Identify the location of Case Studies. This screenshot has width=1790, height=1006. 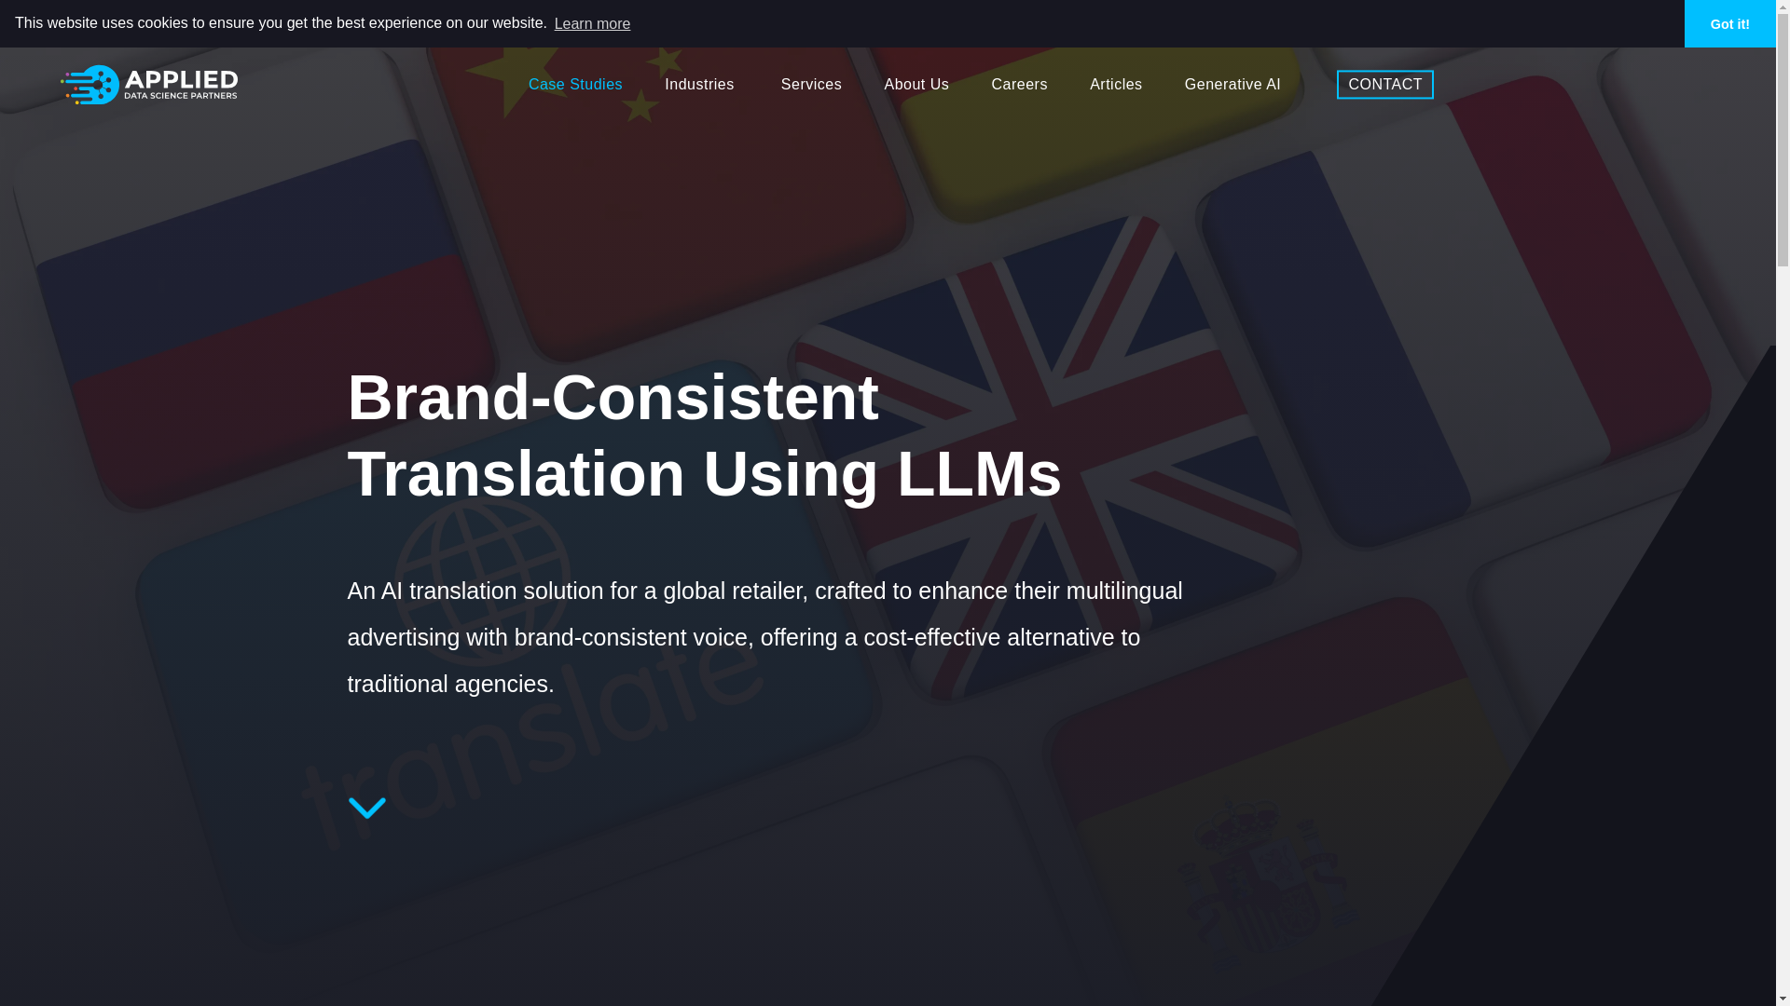
(575, 84).